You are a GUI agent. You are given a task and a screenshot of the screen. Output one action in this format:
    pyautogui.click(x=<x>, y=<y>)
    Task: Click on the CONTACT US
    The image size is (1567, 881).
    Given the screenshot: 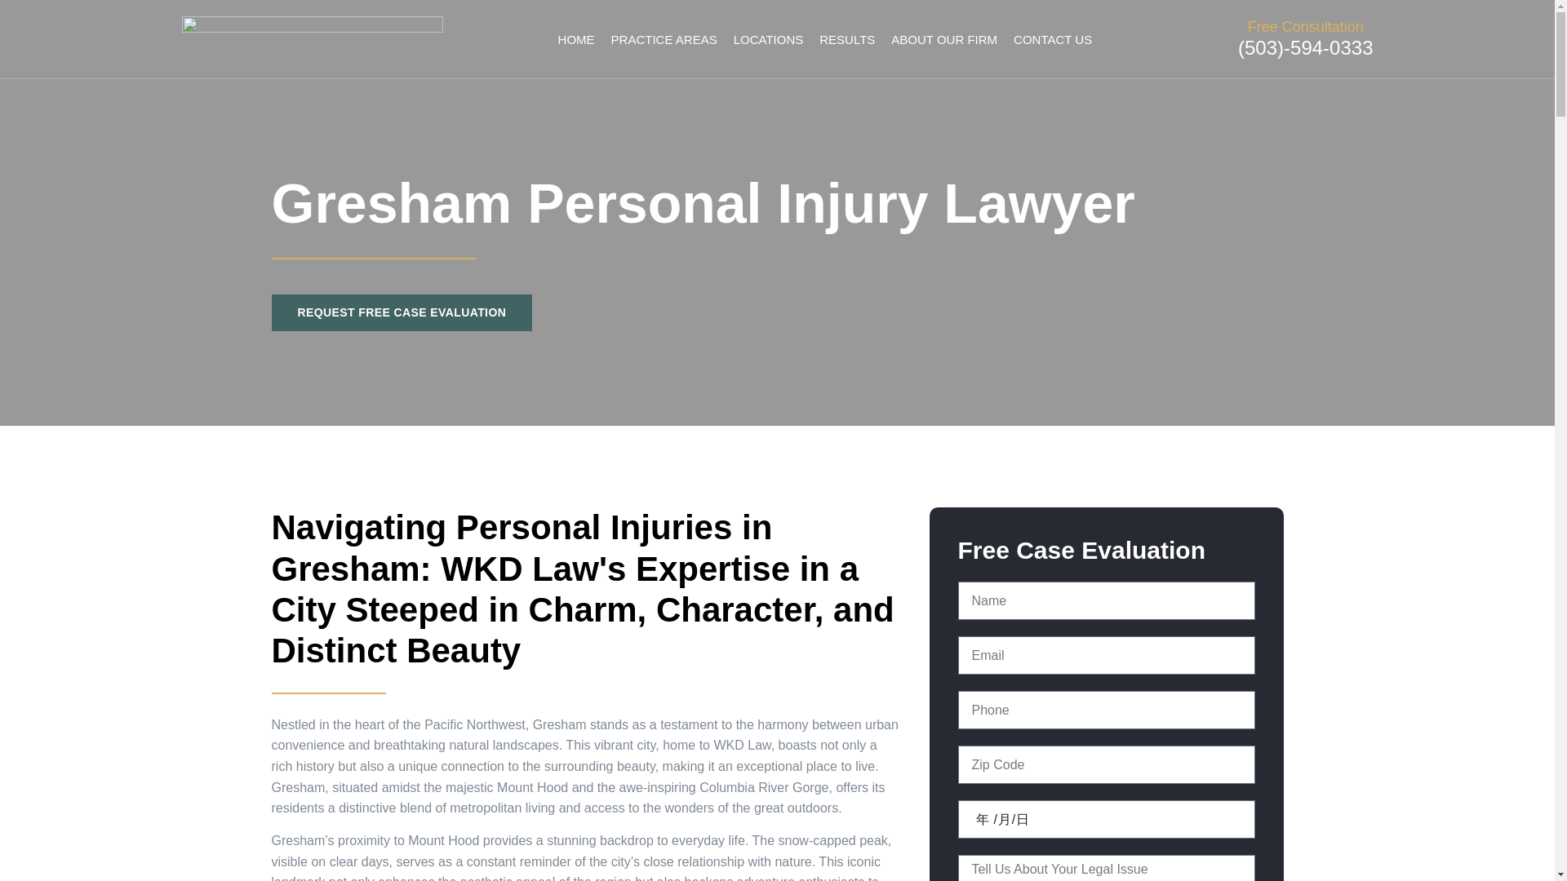 What is the action you would take?
    pyautogui.click(x=1053, y=39)
    